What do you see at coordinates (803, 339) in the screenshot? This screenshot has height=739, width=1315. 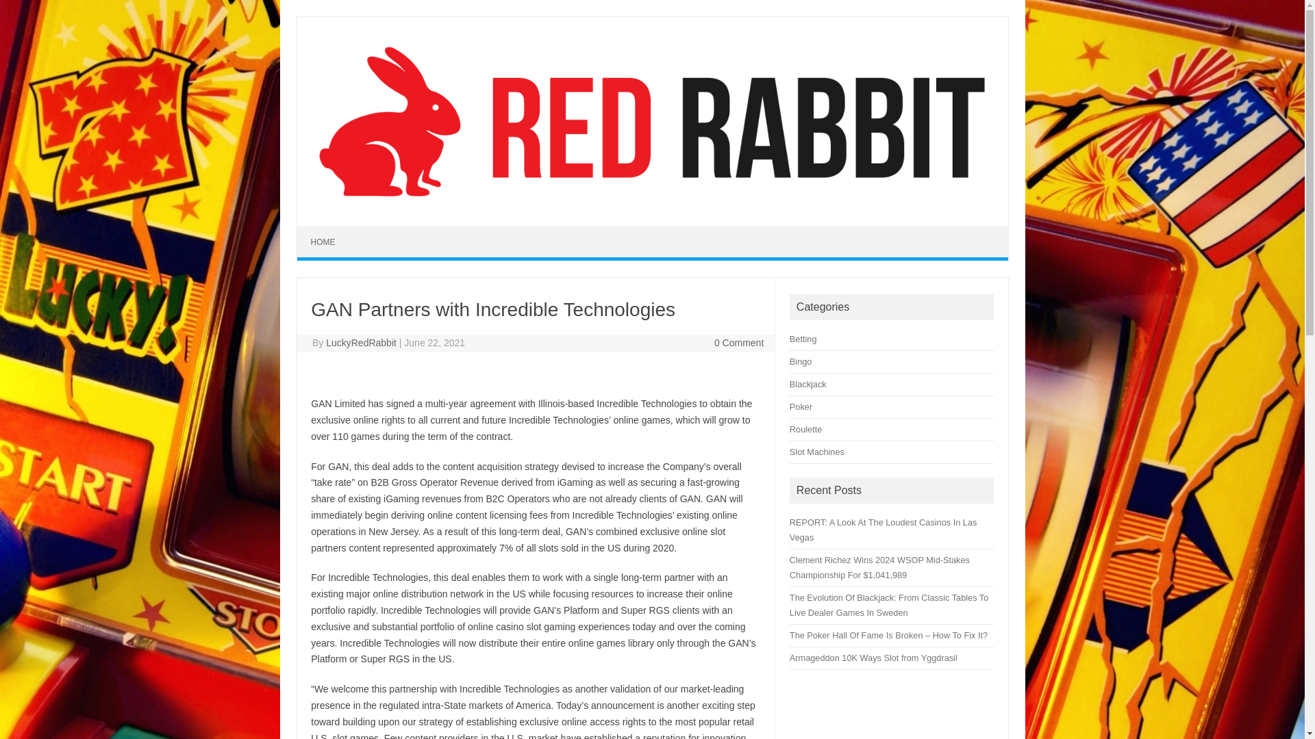 I see `Betting` at bounding box center [803, 339].